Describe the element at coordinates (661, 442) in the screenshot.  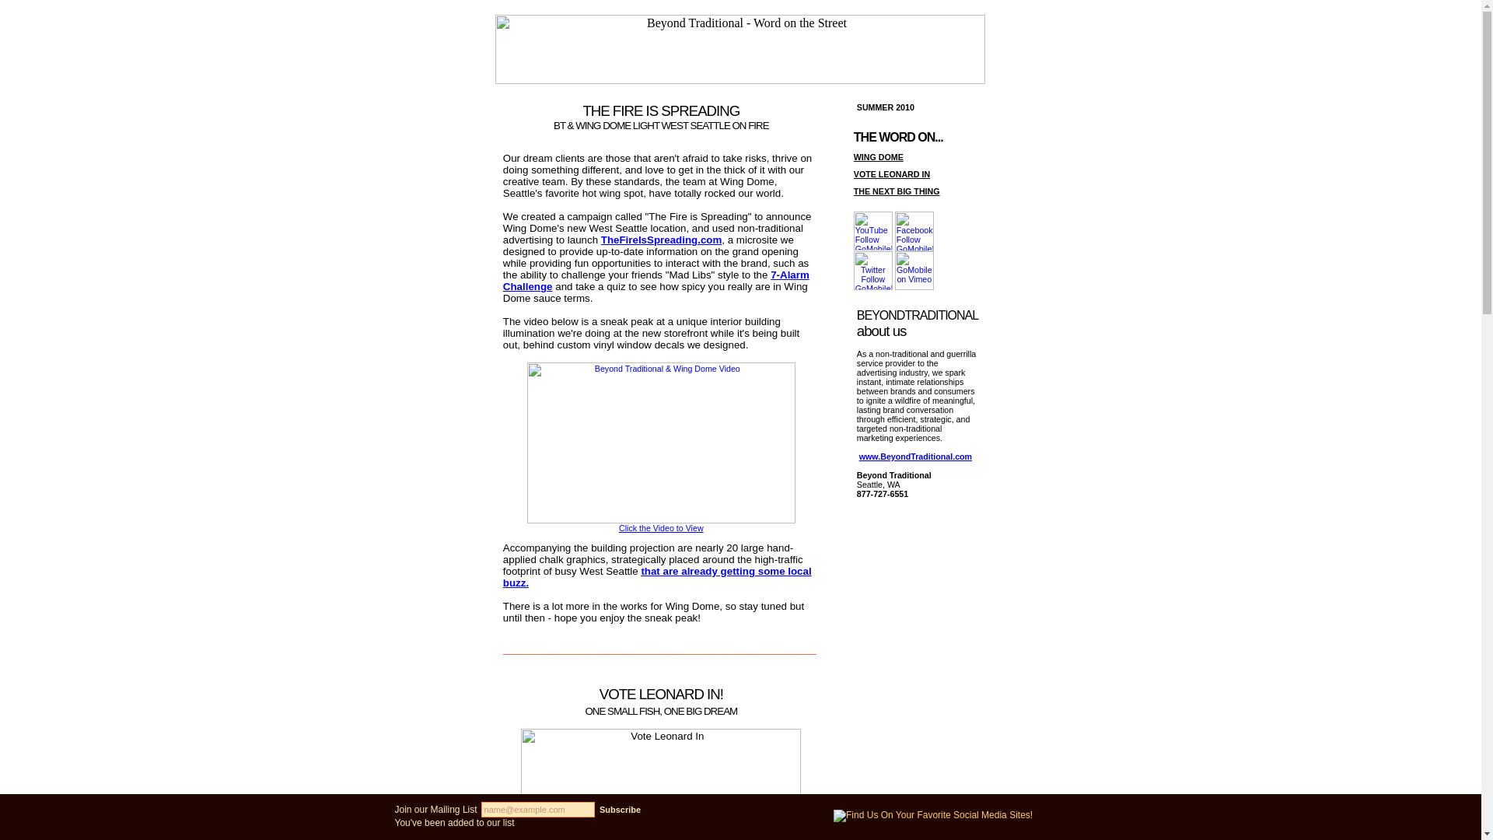
I see `Edit Image` at that location.